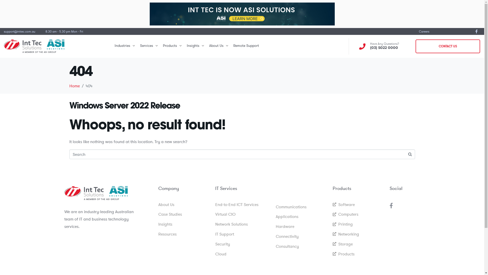 This screenshot has height=275, width=488. I want to click on Resources, so click(184, 234).